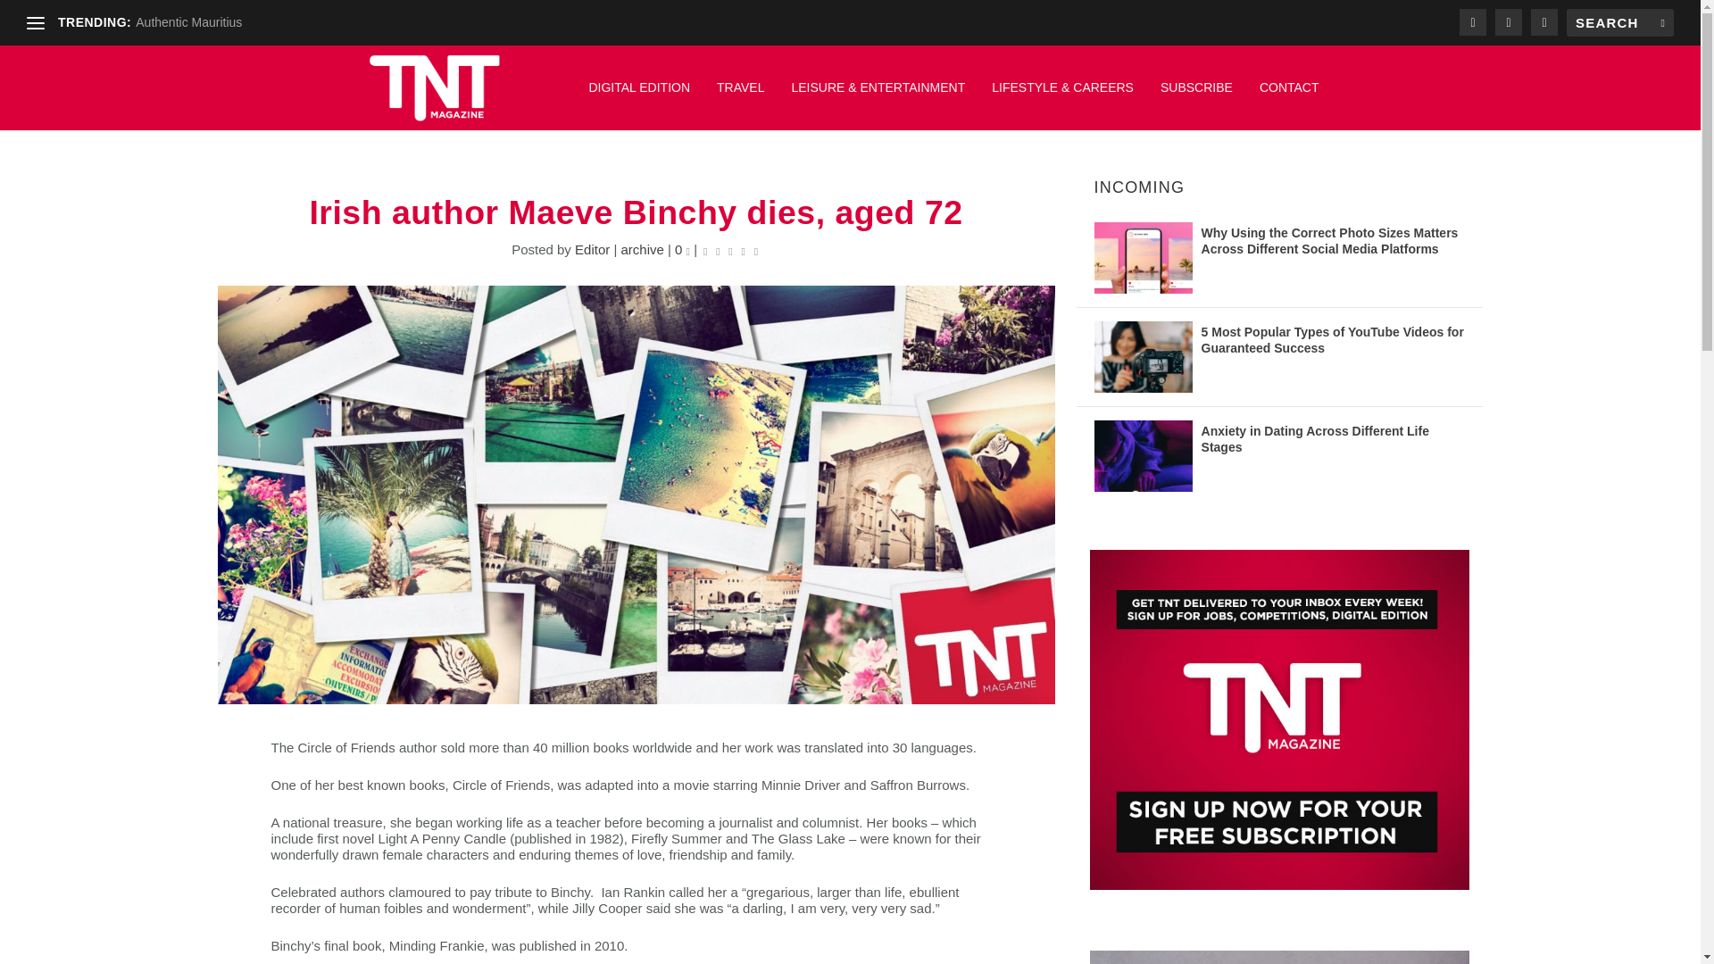 This screenshot has height=964, width=1714. I want to click on Editor, so click(592, 250).